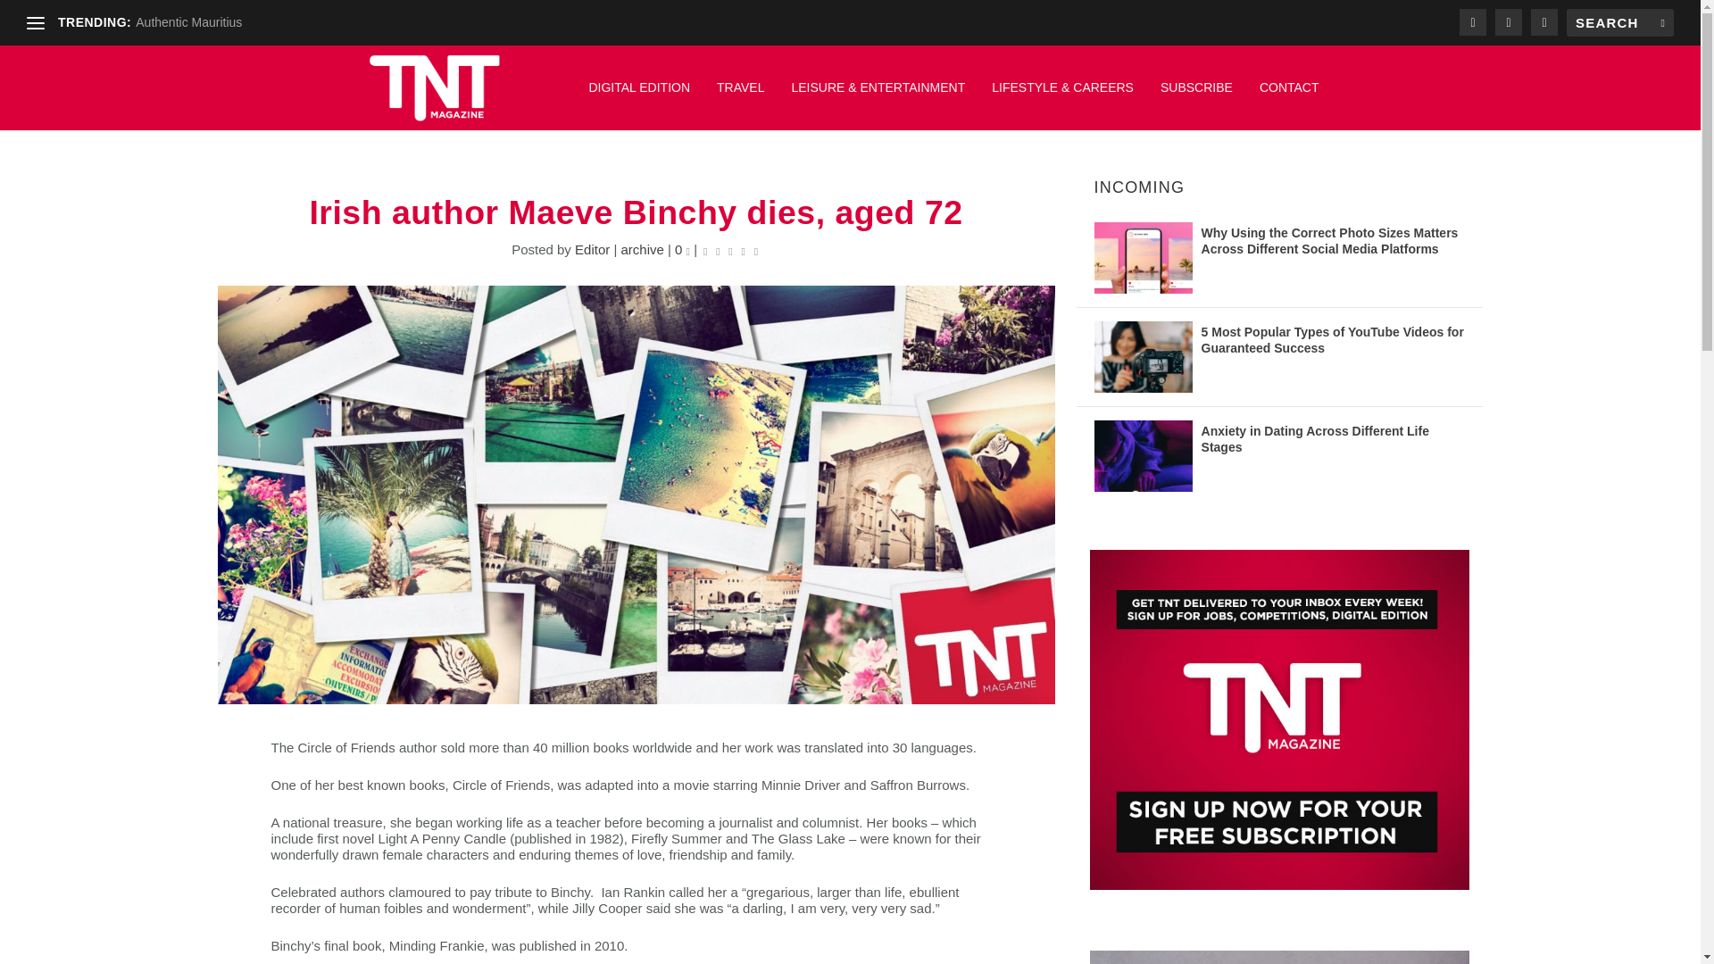 This screenshot has height=964, width=1714. I want to click on Editor, so click(592, 250).